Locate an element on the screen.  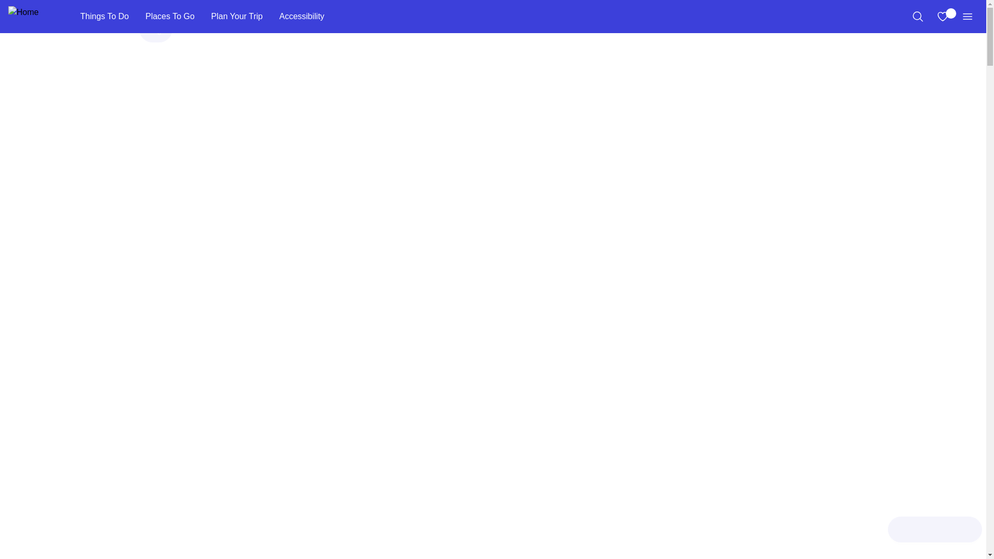
Search the Site is located at coordinates (917, 17).